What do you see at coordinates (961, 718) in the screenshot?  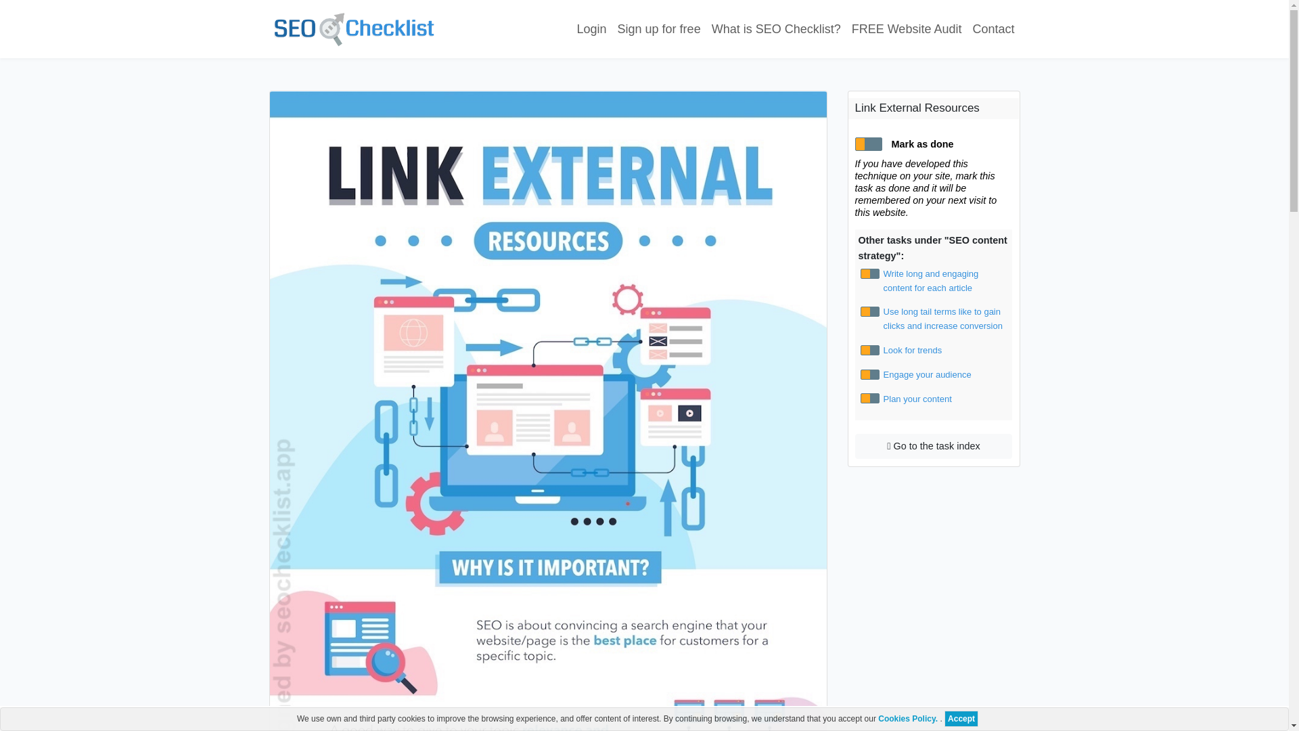 I see `Accept` at bounding box center [961, 718].